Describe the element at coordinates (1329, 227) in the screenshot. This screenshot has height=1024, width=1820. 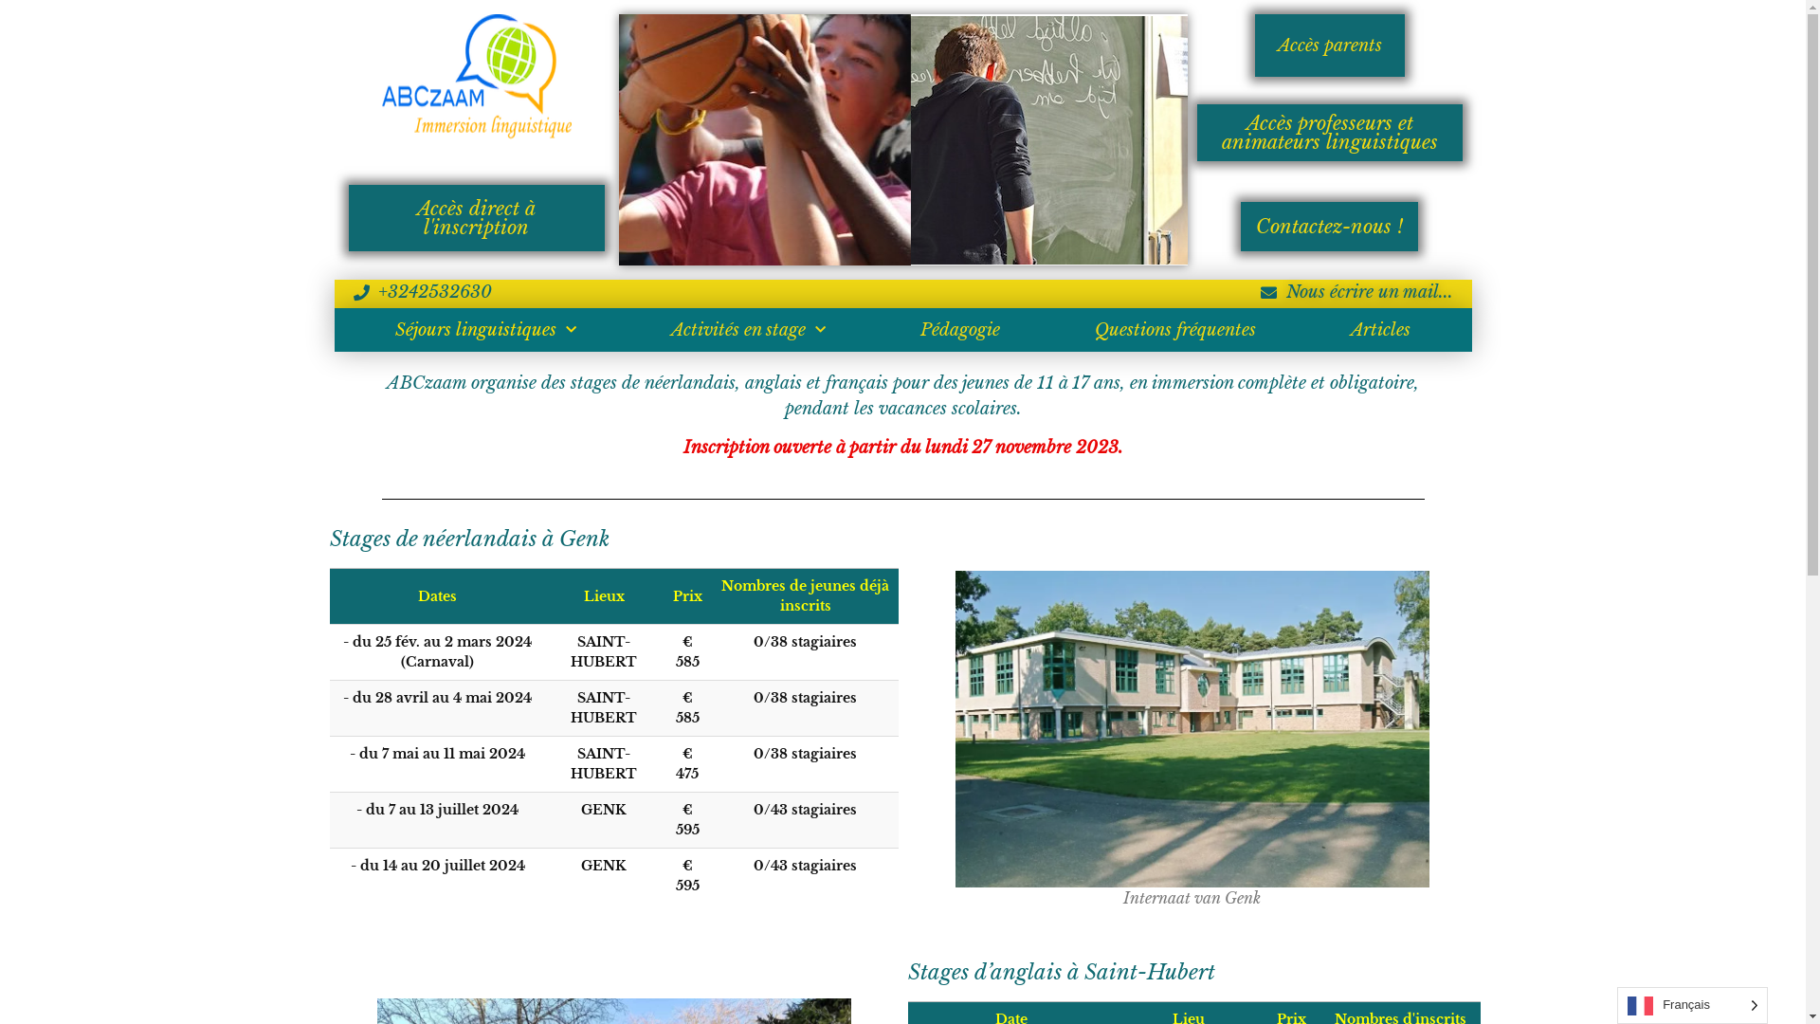
I see `Contactez-nous !` at that location.